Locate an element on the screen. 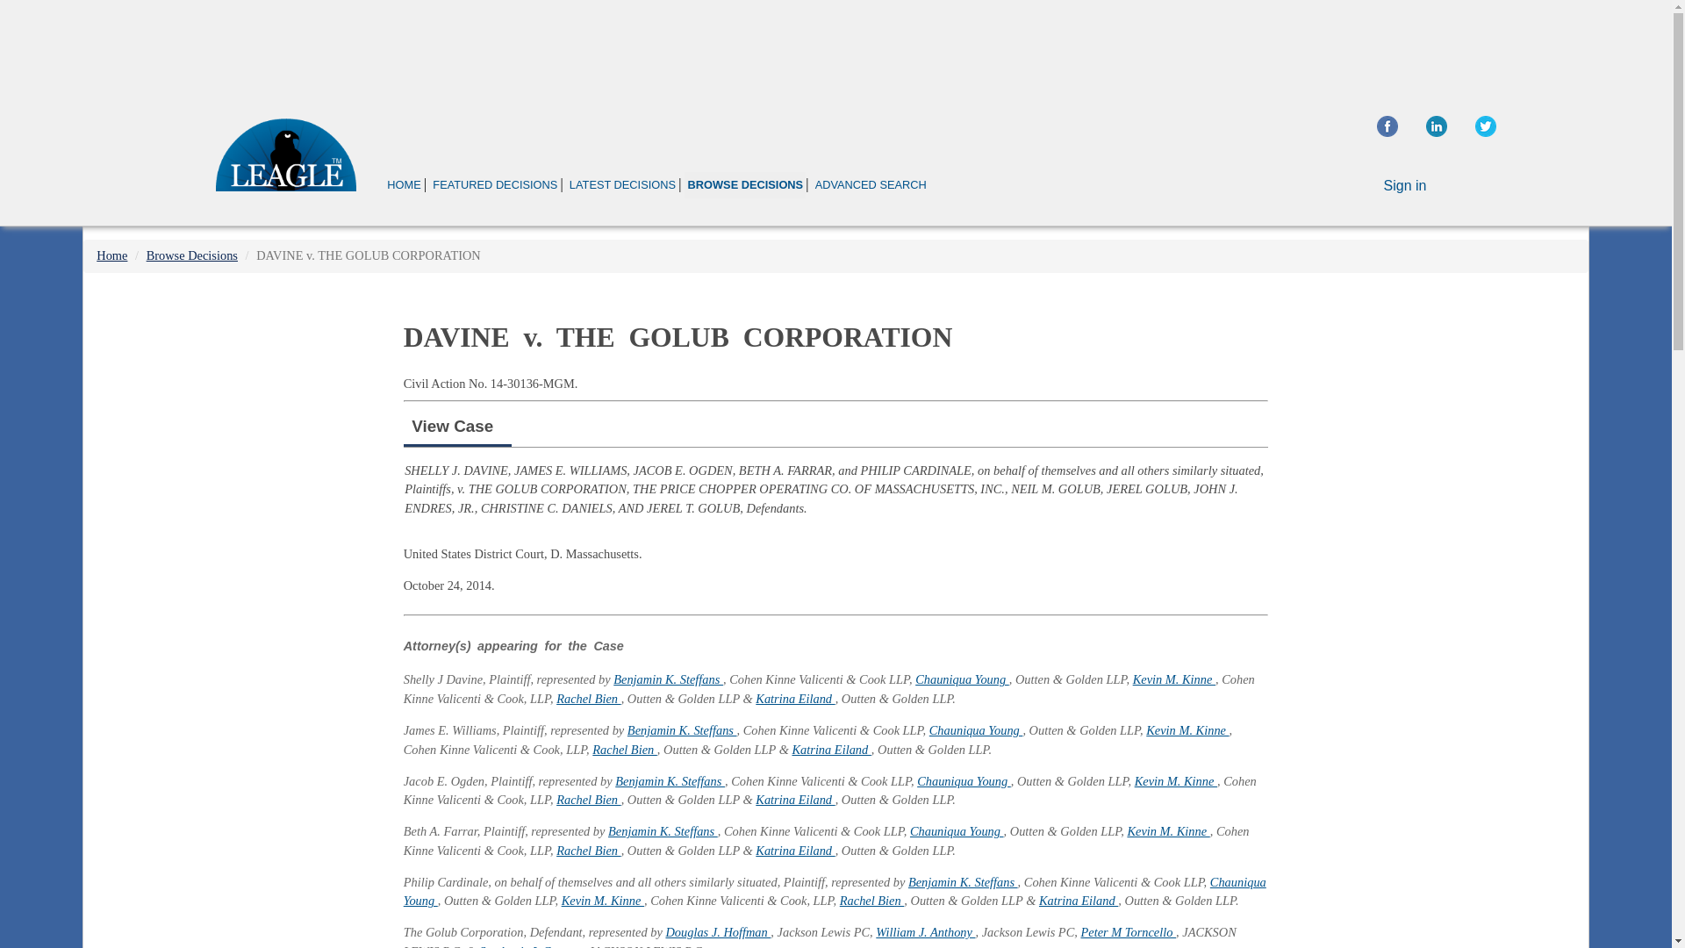  LATEST DECISIONS is located at coordinates (622, 184).